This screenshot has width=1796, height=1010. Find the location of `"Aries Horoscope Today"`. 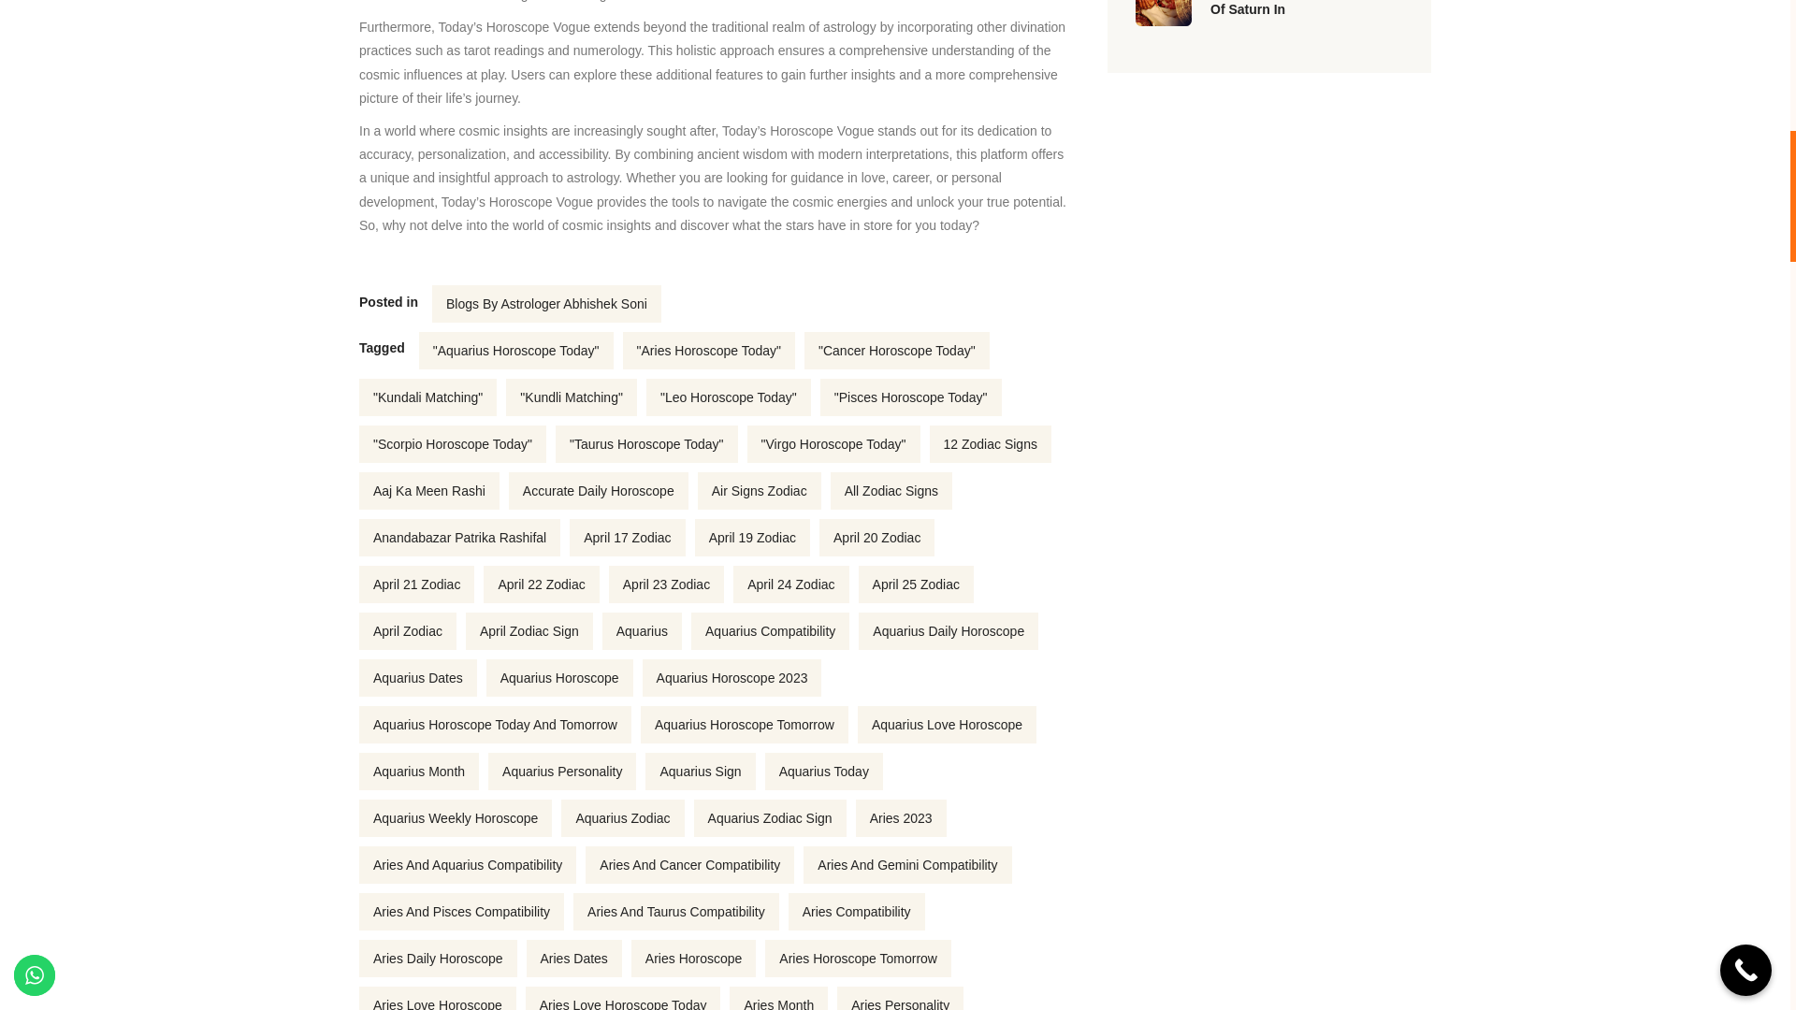

"Aries Horoscope Today" is located at coordinates (709, 351).